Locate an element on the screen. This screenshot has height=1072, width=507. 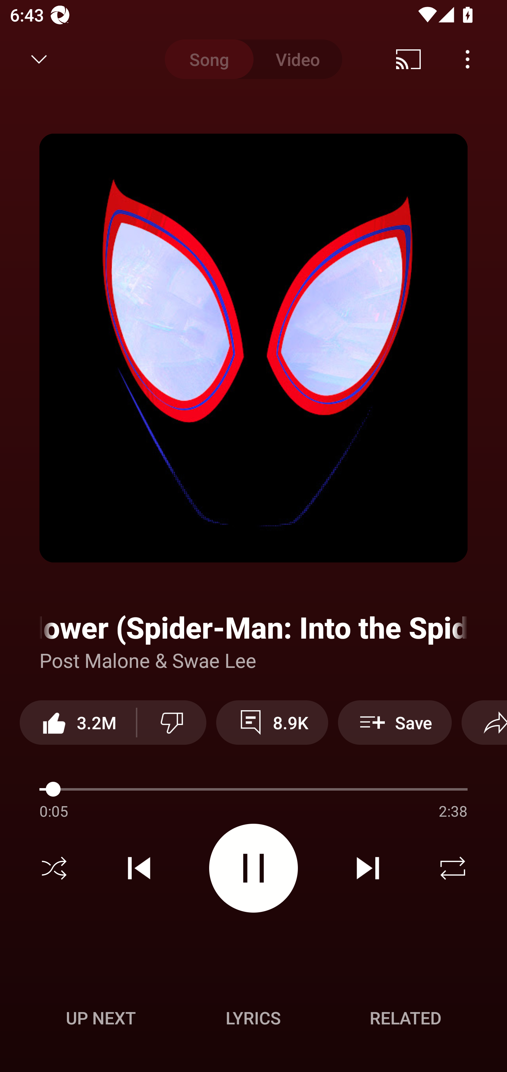
Up next UP NEXT Lyrics LYRICS Related RELATED is located at coordinates (254, 1020).